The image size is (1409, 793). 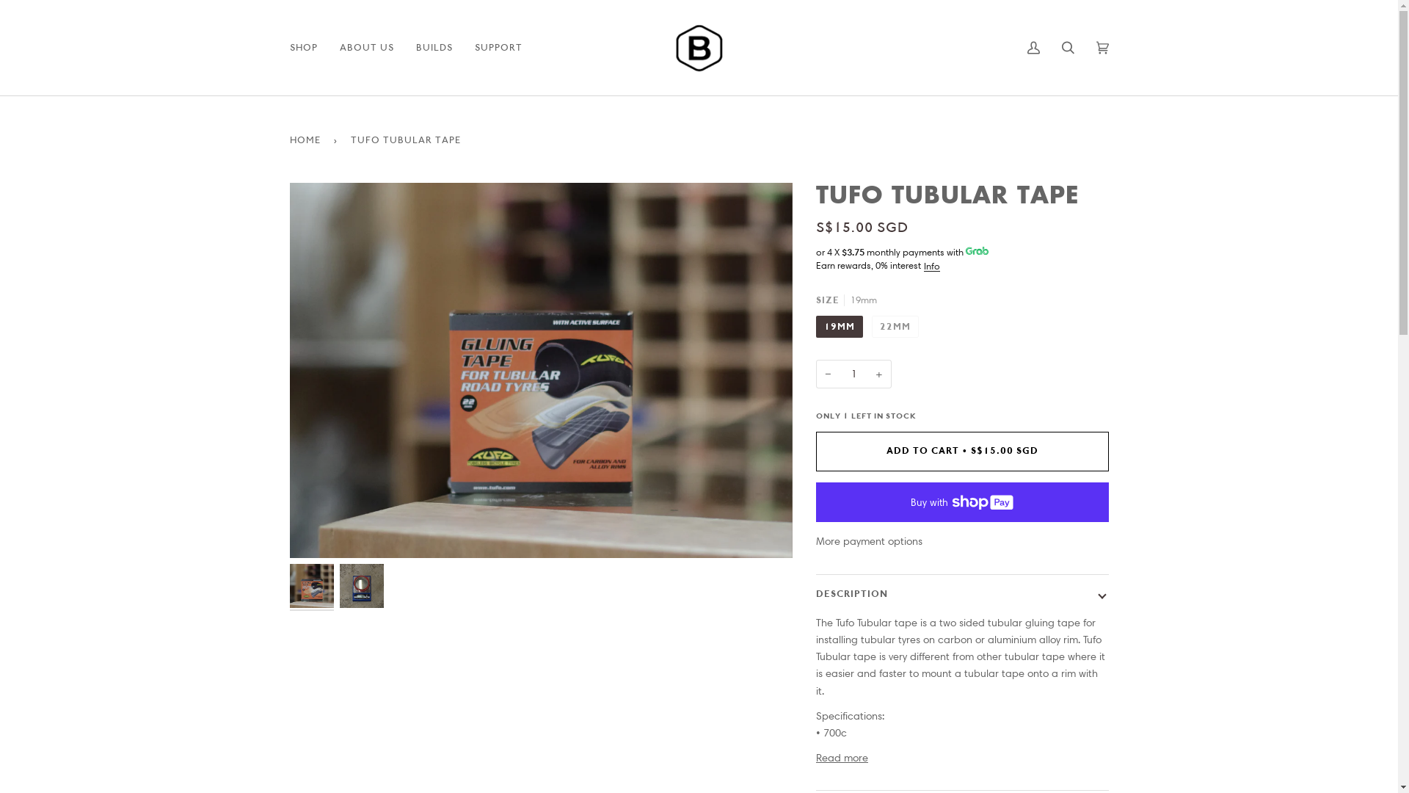 What do you see at coordinates (1033, 48) in the screenshot?
I see `My Account` at bounding box center [1033, 48].